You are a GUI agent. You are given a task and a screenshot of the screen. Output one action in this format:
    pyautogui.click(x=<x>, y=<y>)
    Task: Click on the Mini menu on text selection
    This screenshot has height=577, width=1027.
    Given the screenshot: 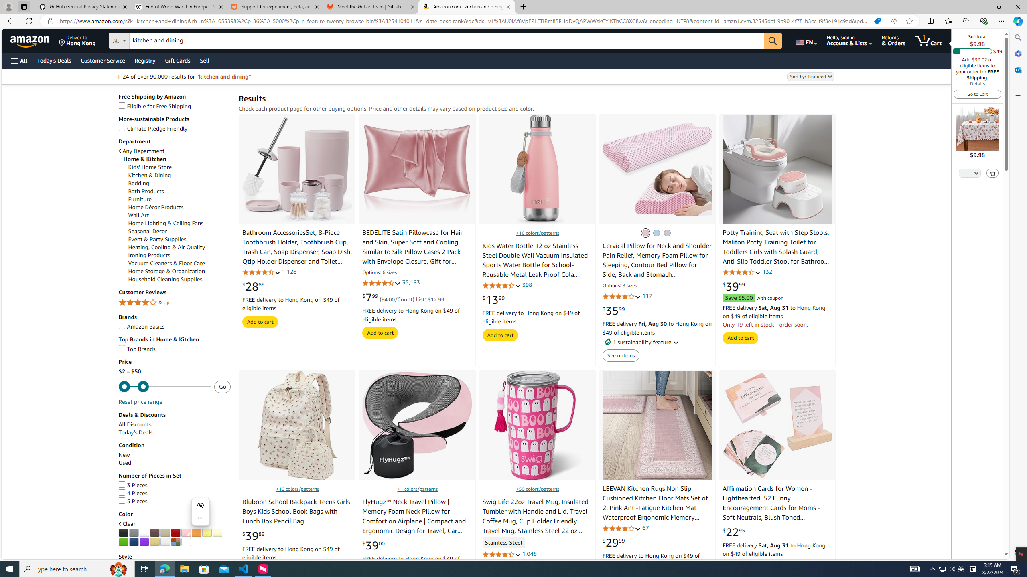 What is the action you would take?
    pyautogui.click(x=201, y=511)
    